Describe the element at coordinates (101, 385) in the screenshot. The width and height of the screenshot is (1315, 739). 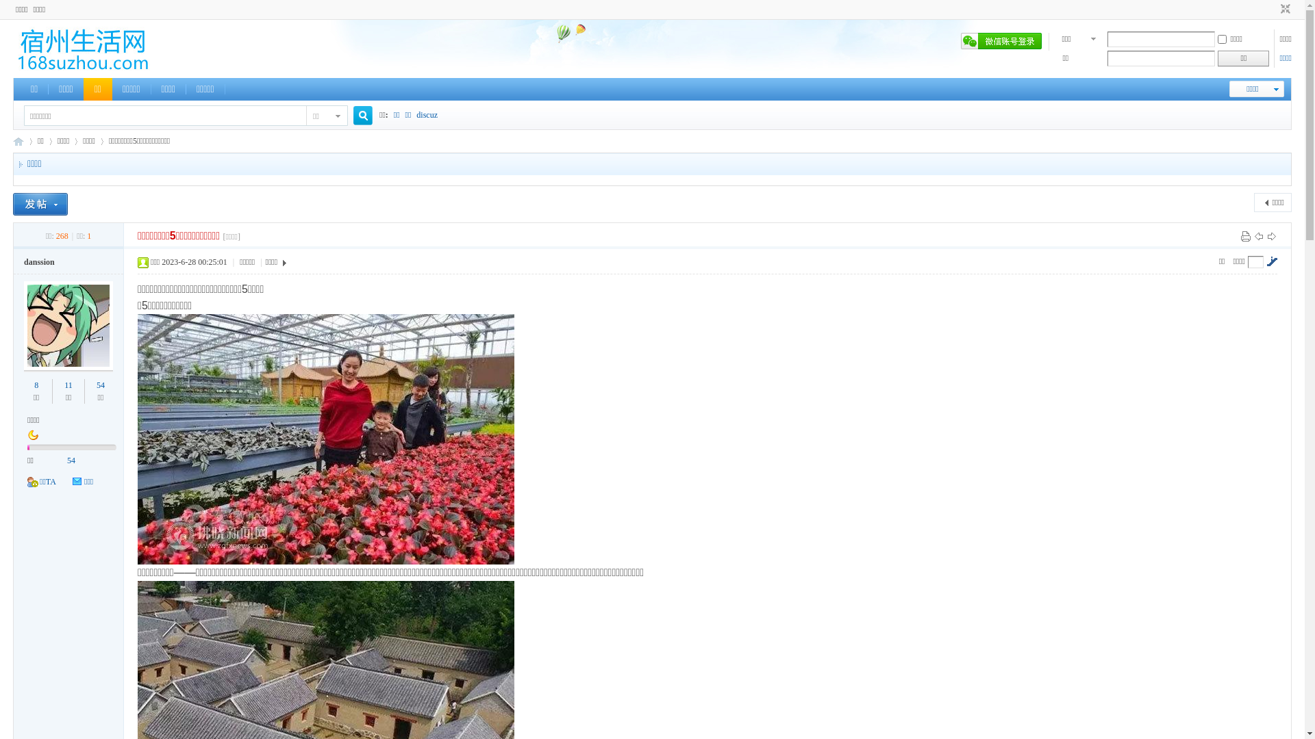
I see `54` at that location.